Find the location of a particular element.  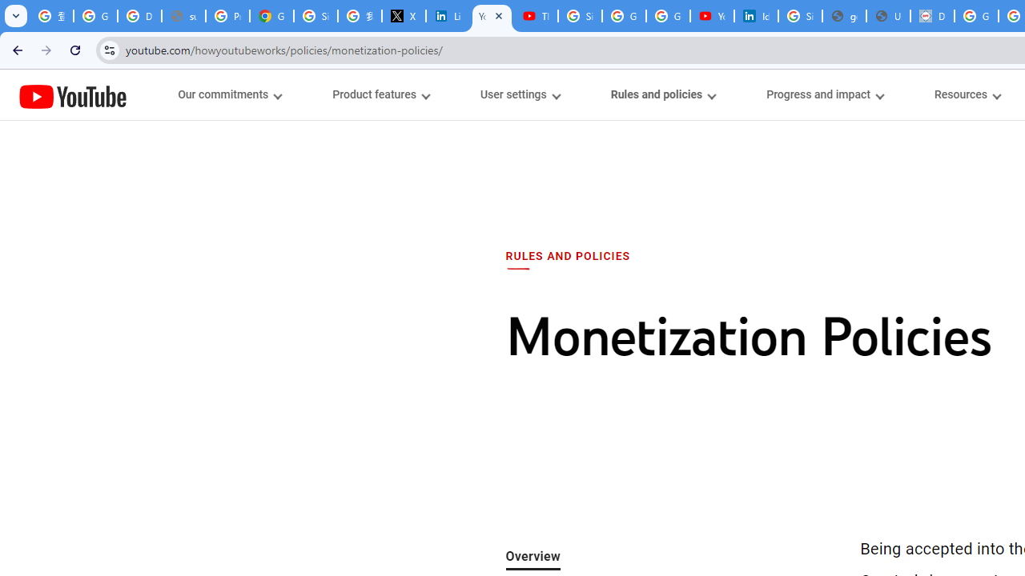

X is located at coordinates (404, 16).